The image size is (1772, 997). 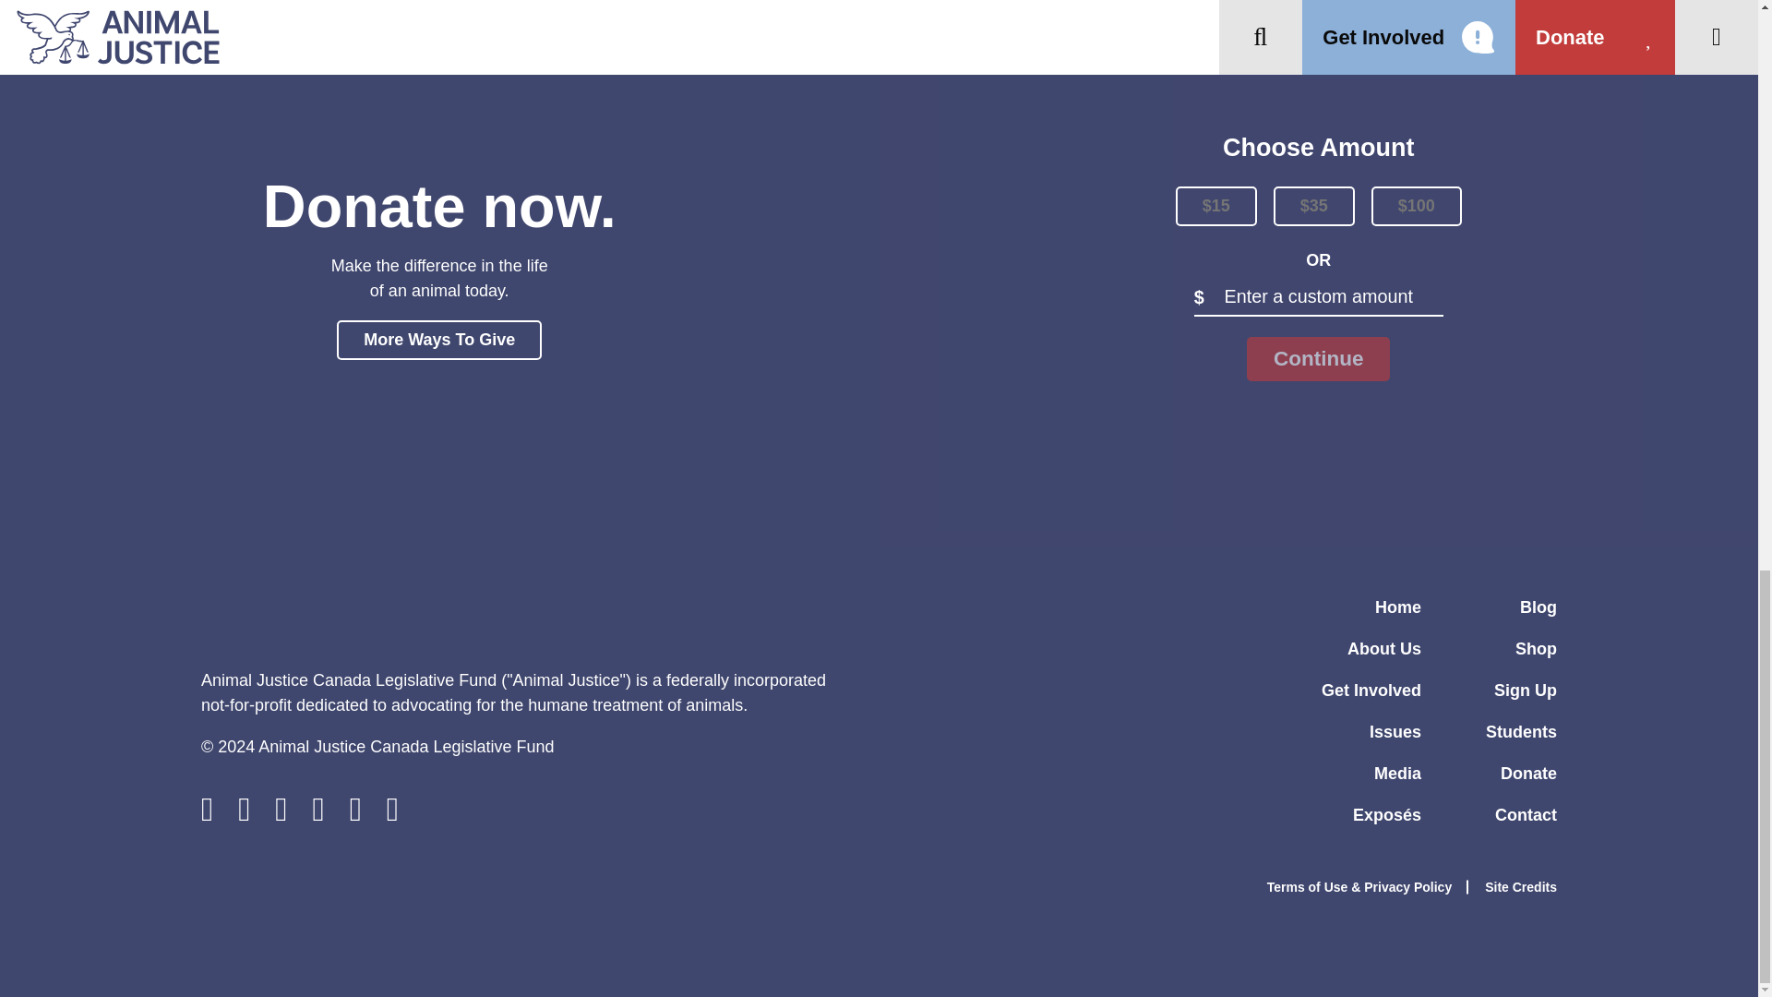 What do you see at coordinates (439, 340) in the screenshot?
I see `More Ways To Give` at bounding box center [439, 340].